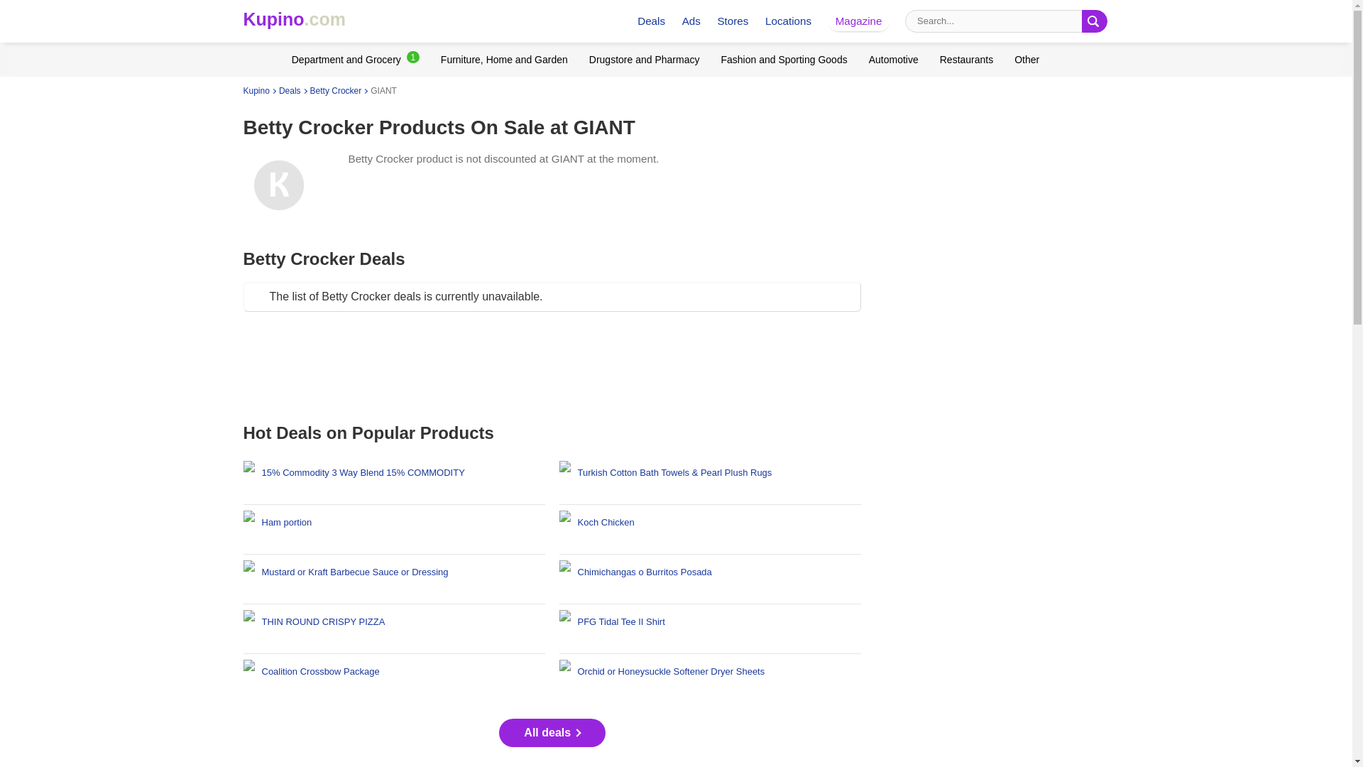 The width and height of the screenshot is (1363, 767). What do you see at coordinates (858, 20) in the screenshot?
I see `Magazine` at bounding box center [858, 20].